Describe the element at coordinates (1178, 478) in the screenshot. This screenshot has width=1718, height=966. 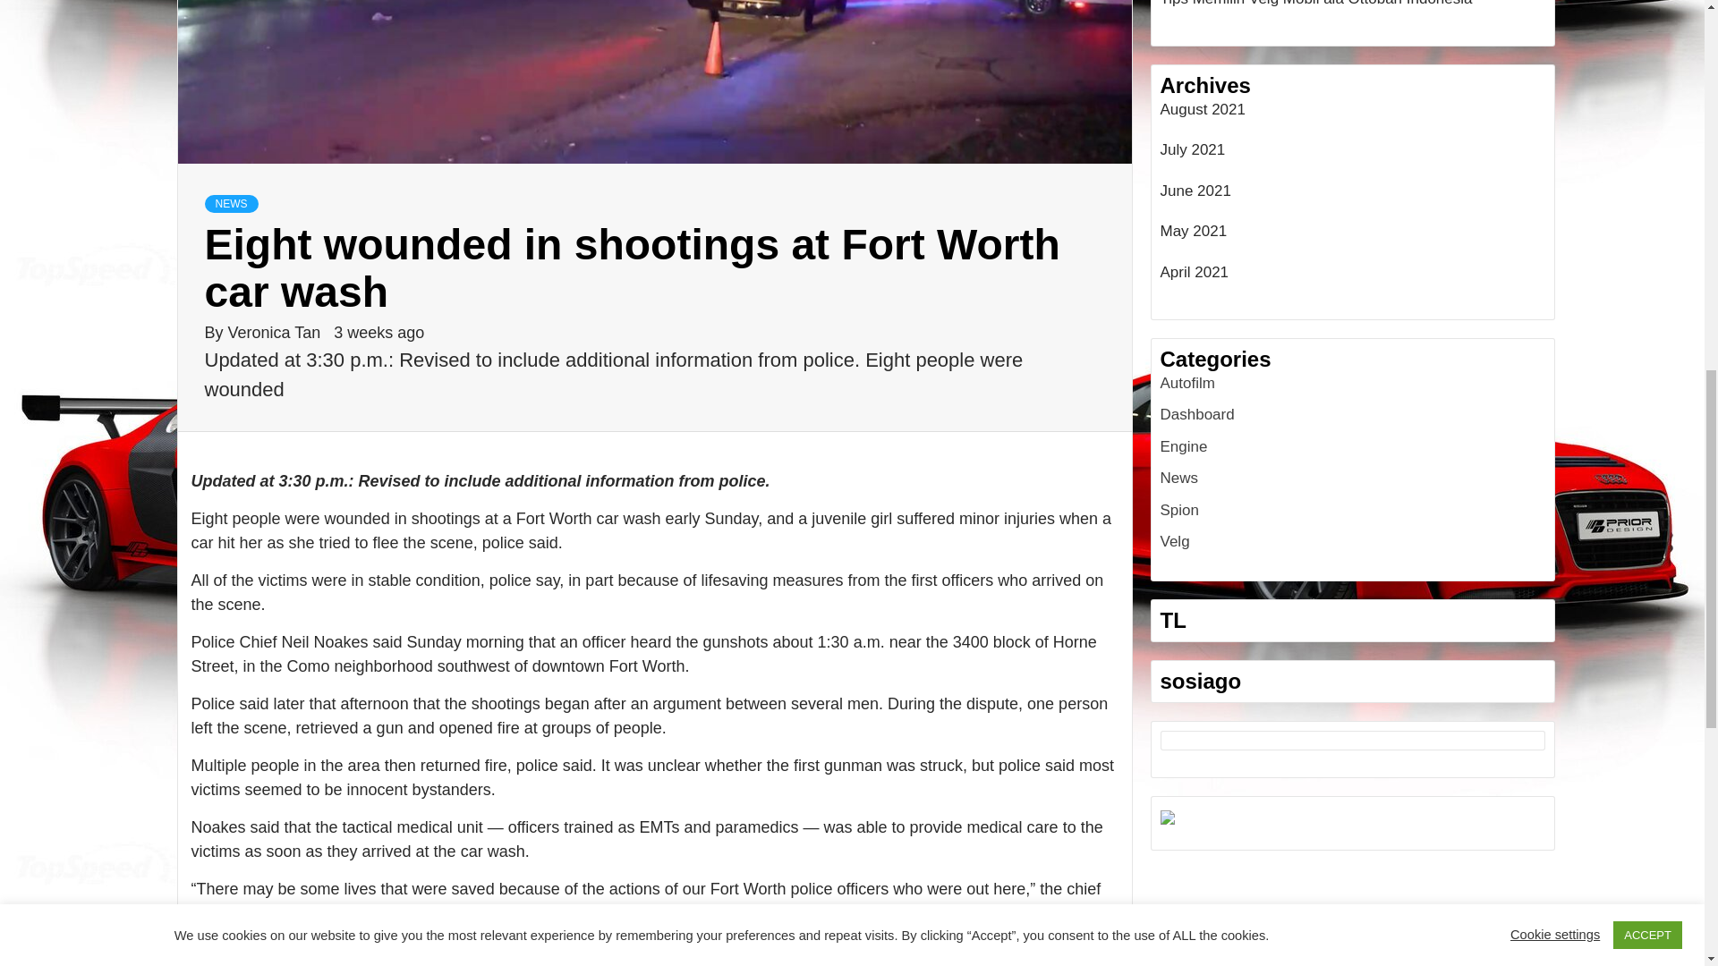
I see `News` at that location.